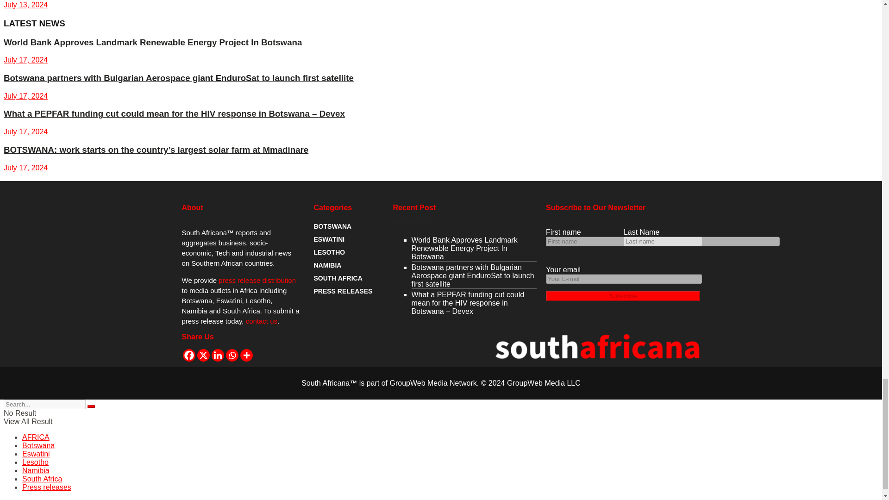 This screenshot has height=500, width=889. I want to click on Subscribe, so click(623, 296).